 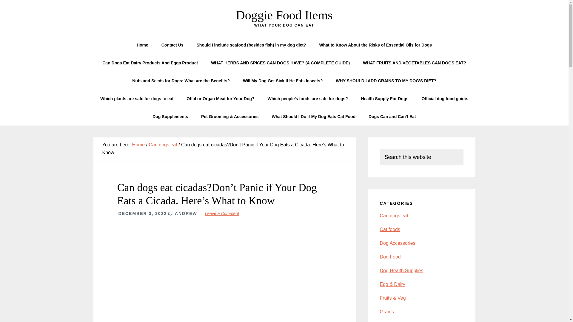 I want to click on Which plants are safe for dogs to eat, so click(x=137, y=98).